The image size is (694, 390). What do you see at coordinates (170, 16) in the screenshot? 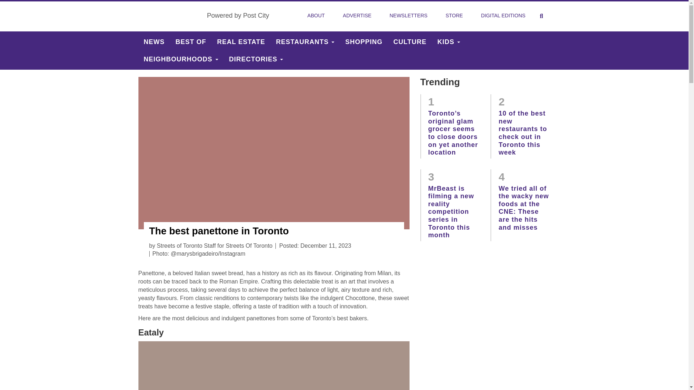
I see `Streets Of Toronto` at bounding box center [170, 16].